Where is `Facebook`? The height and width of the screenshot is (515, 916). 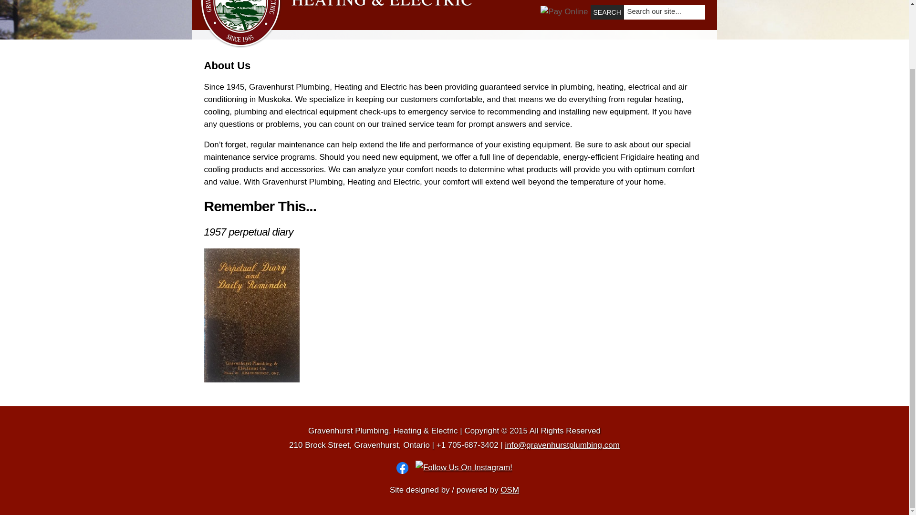 Facebook is located at coordinates (406, 467).